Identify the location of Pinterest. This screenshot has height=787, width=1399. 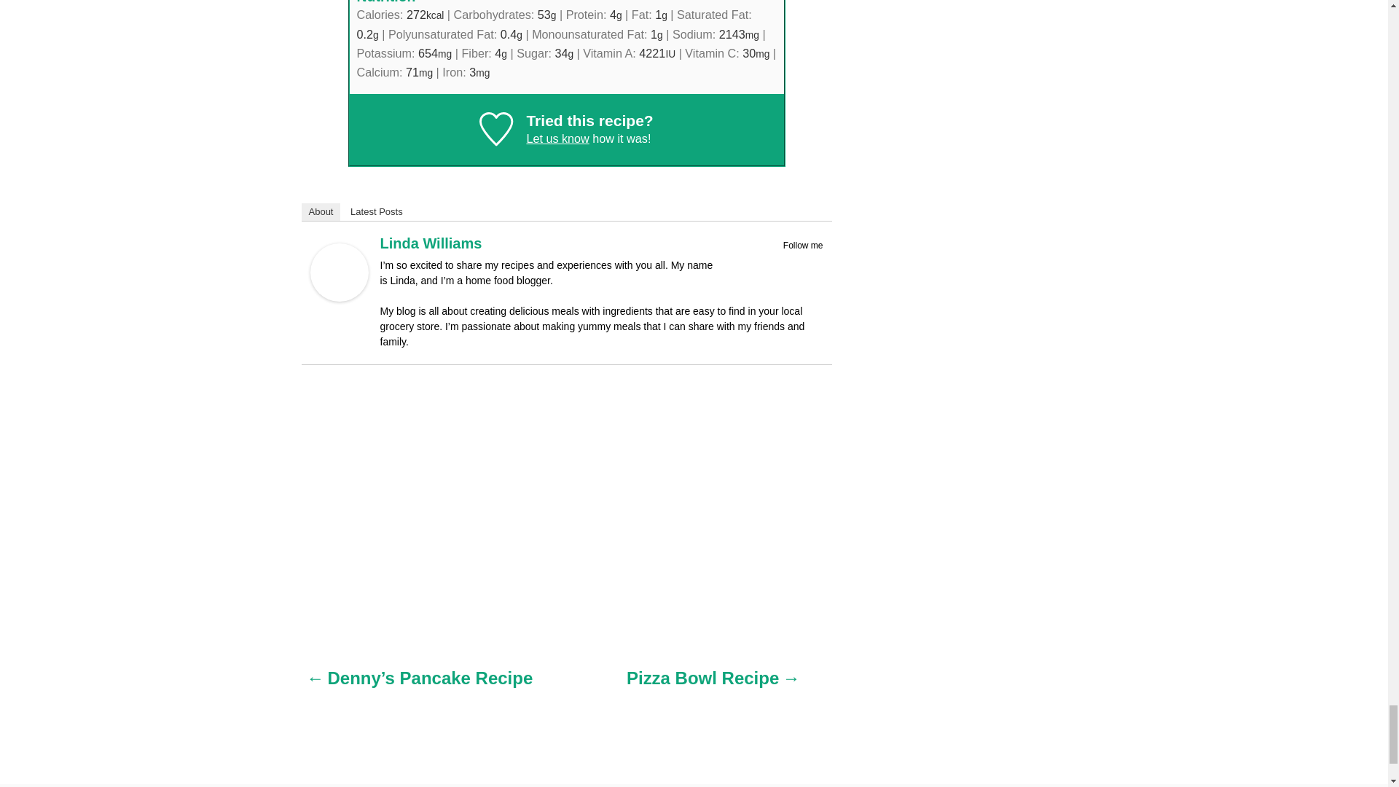
(794, 262).